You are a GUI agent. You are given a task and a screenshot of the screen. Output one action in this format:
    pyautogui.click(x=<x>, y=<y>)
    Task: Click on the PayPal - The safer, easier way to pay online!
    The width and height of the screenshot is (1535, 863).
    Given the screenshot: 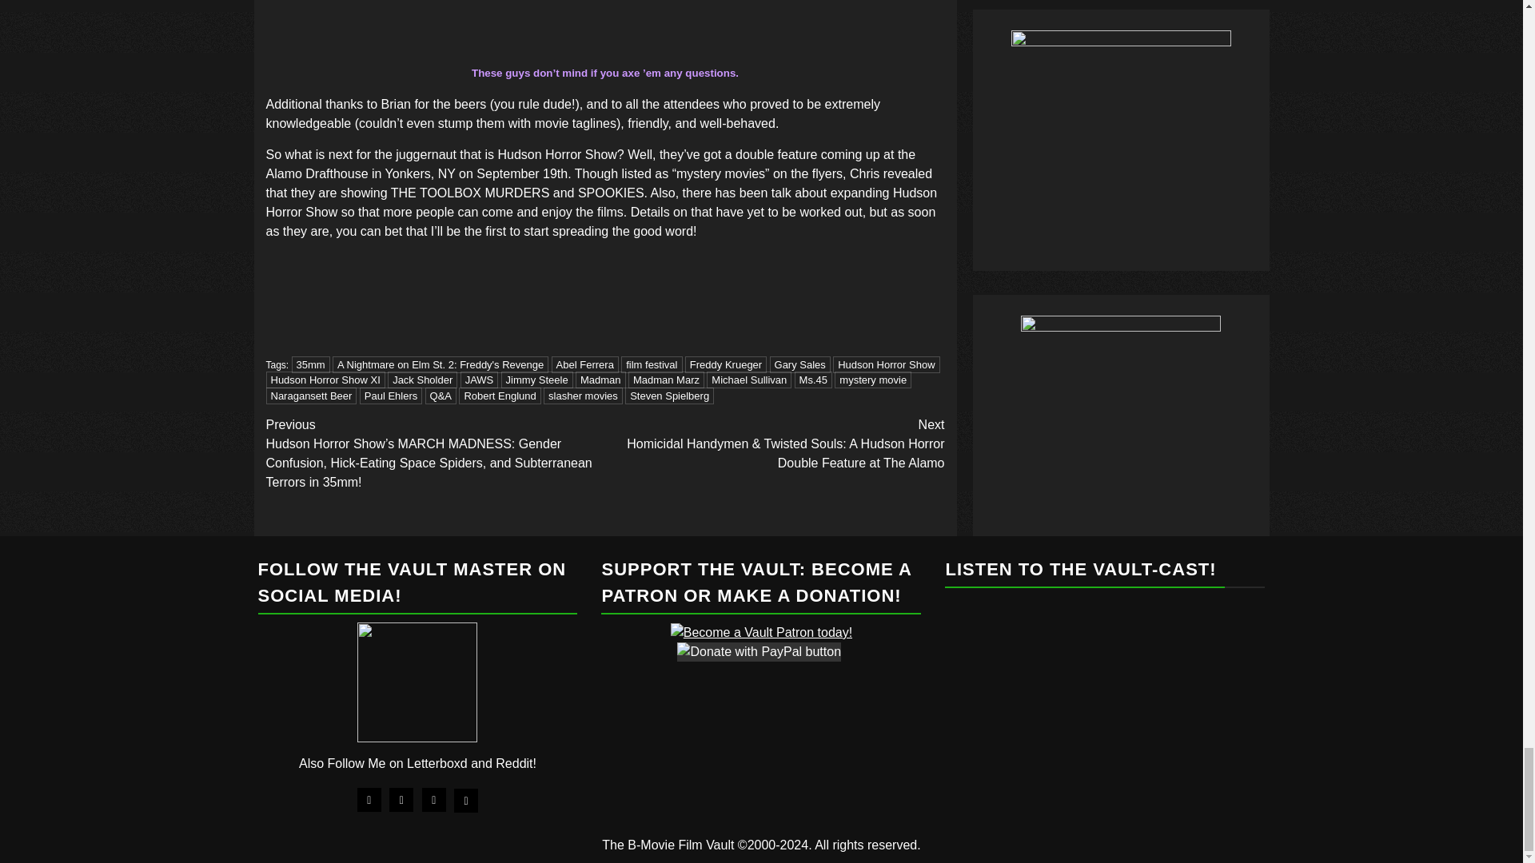 What is the action you would take?
    pyautogui.click(x=759, y=652)
    